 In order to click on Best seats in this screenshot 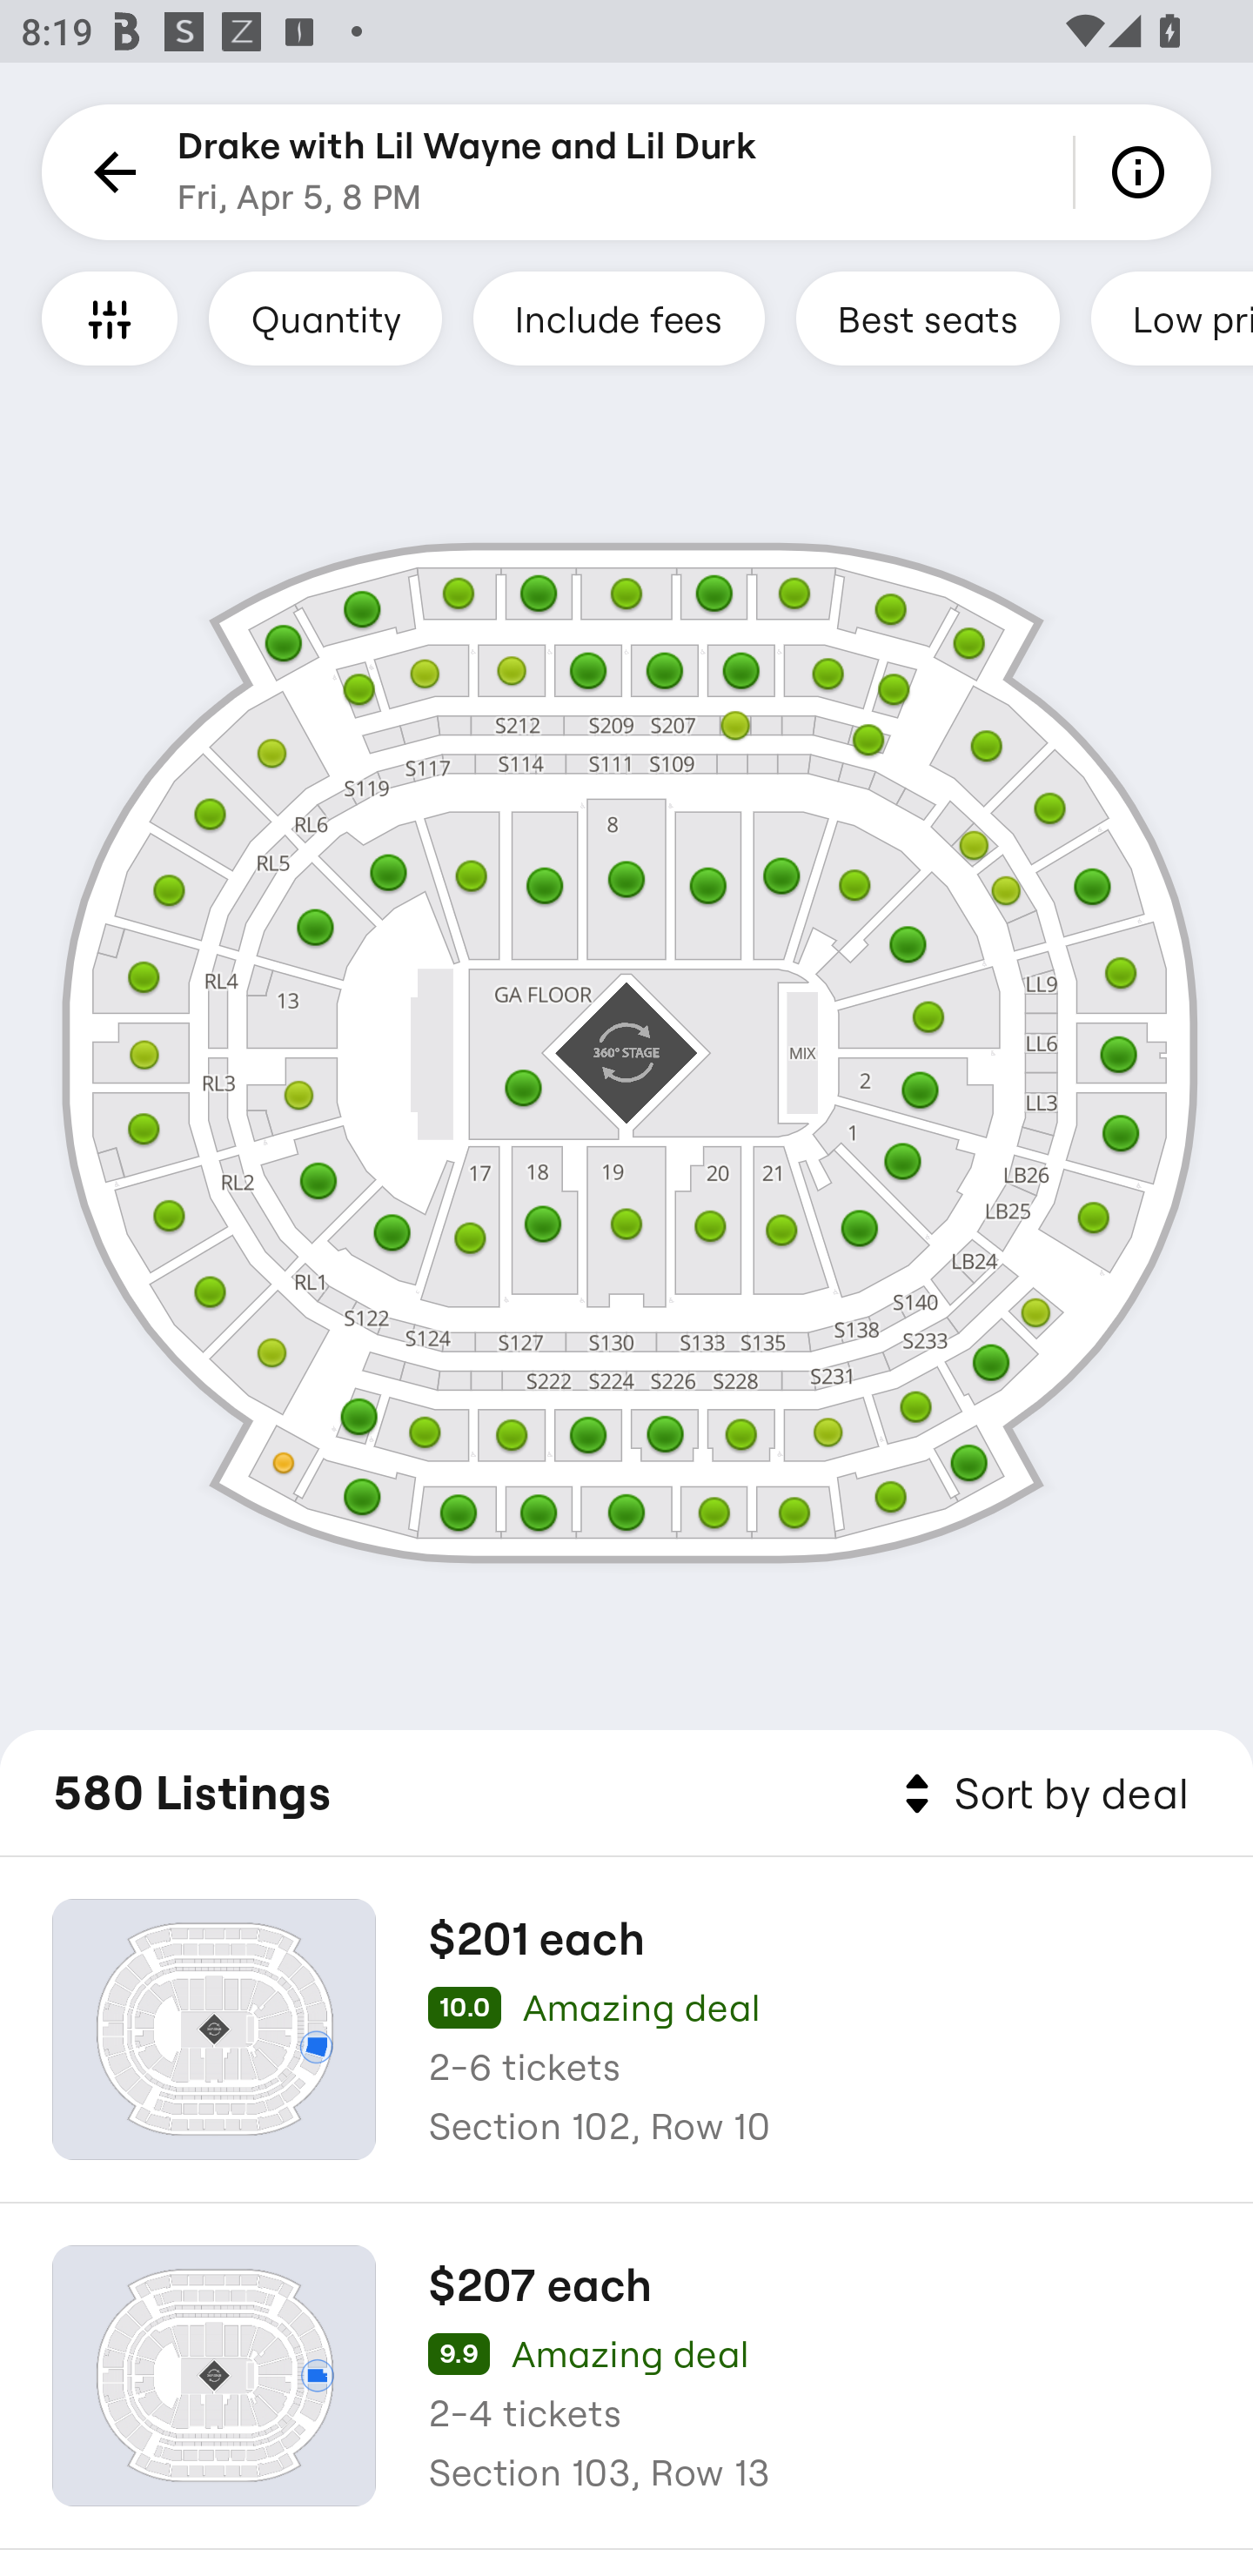, I will do `click(928, 318)`.